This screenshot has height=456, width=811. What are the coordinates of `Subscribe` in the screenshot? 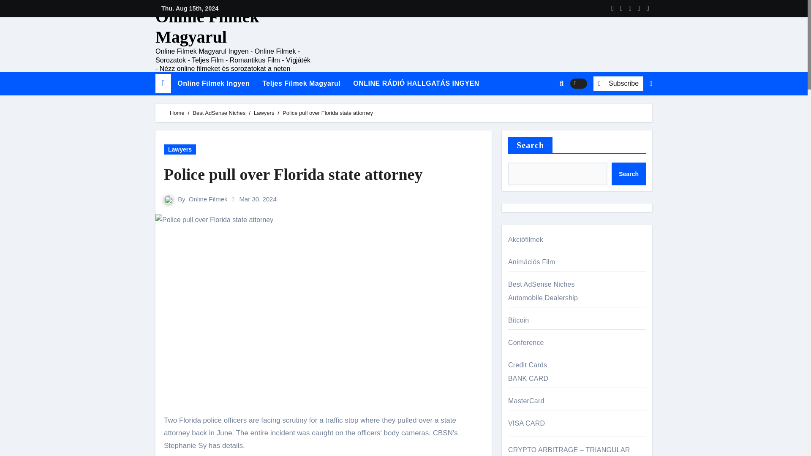 It's located at (618, 84).